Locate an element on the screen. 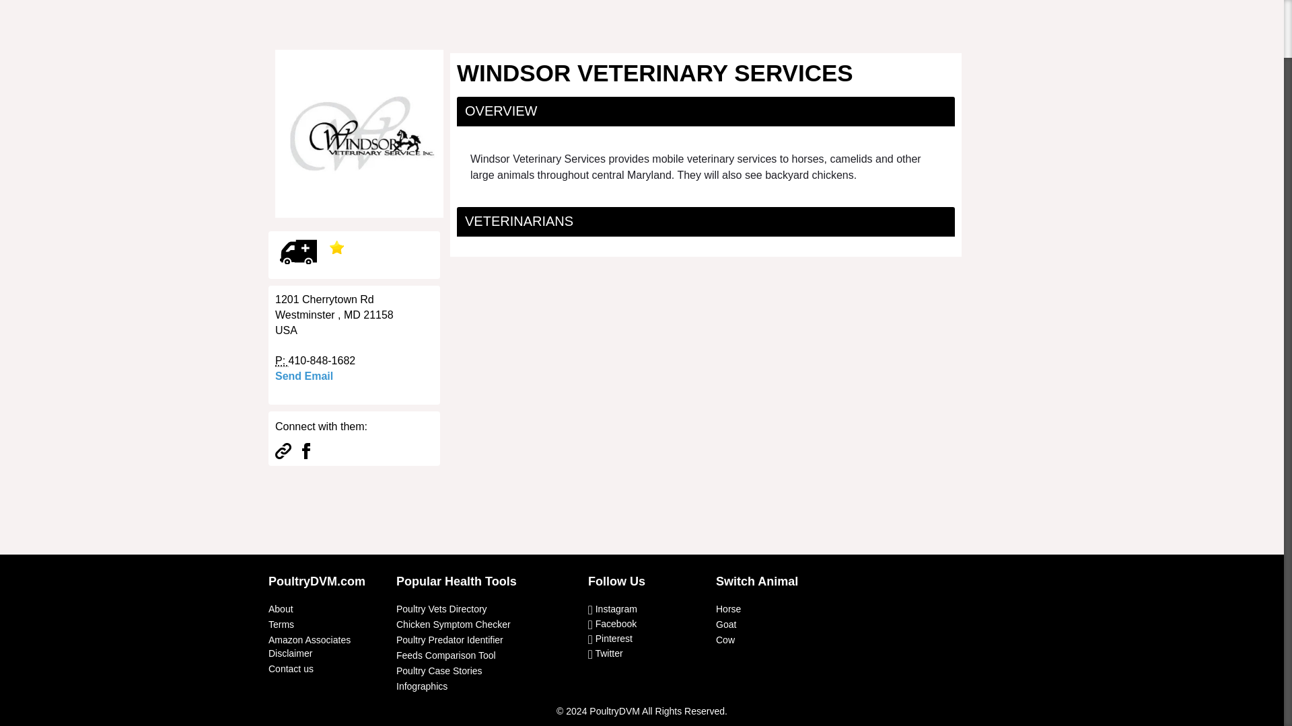 Image resolution: width=1292 pixels, height=726 pixels. OVERVIEW is located at coordinates (501, 111).